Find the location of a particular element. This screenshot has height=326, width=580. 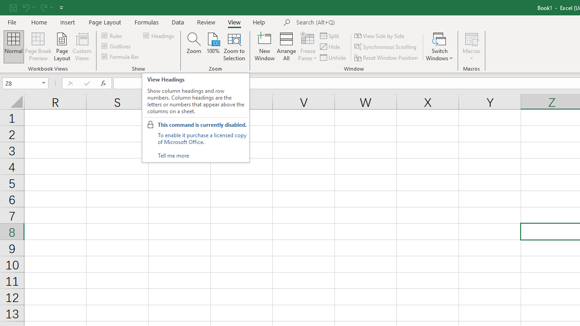

New Window is located at coordinates (265, 46).